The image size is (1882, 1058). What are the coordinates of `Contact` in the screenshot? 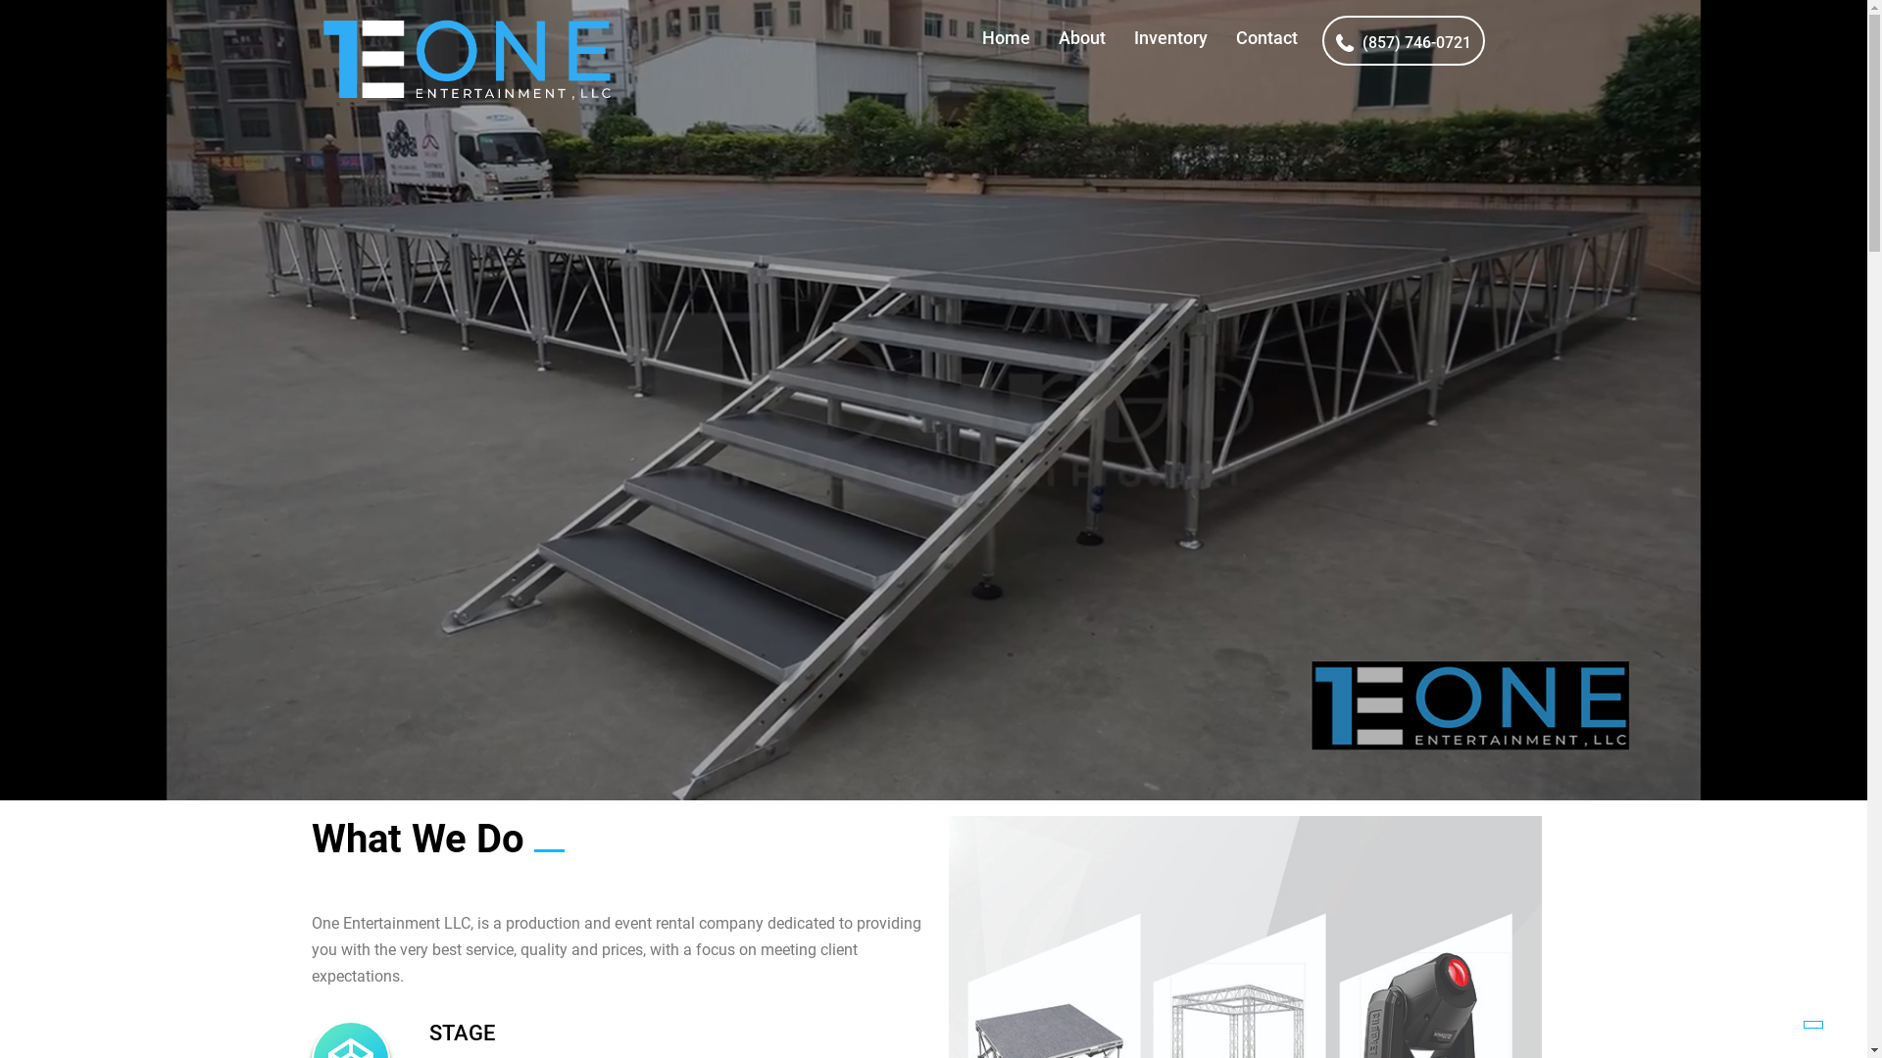 It's located at (1266, 37).